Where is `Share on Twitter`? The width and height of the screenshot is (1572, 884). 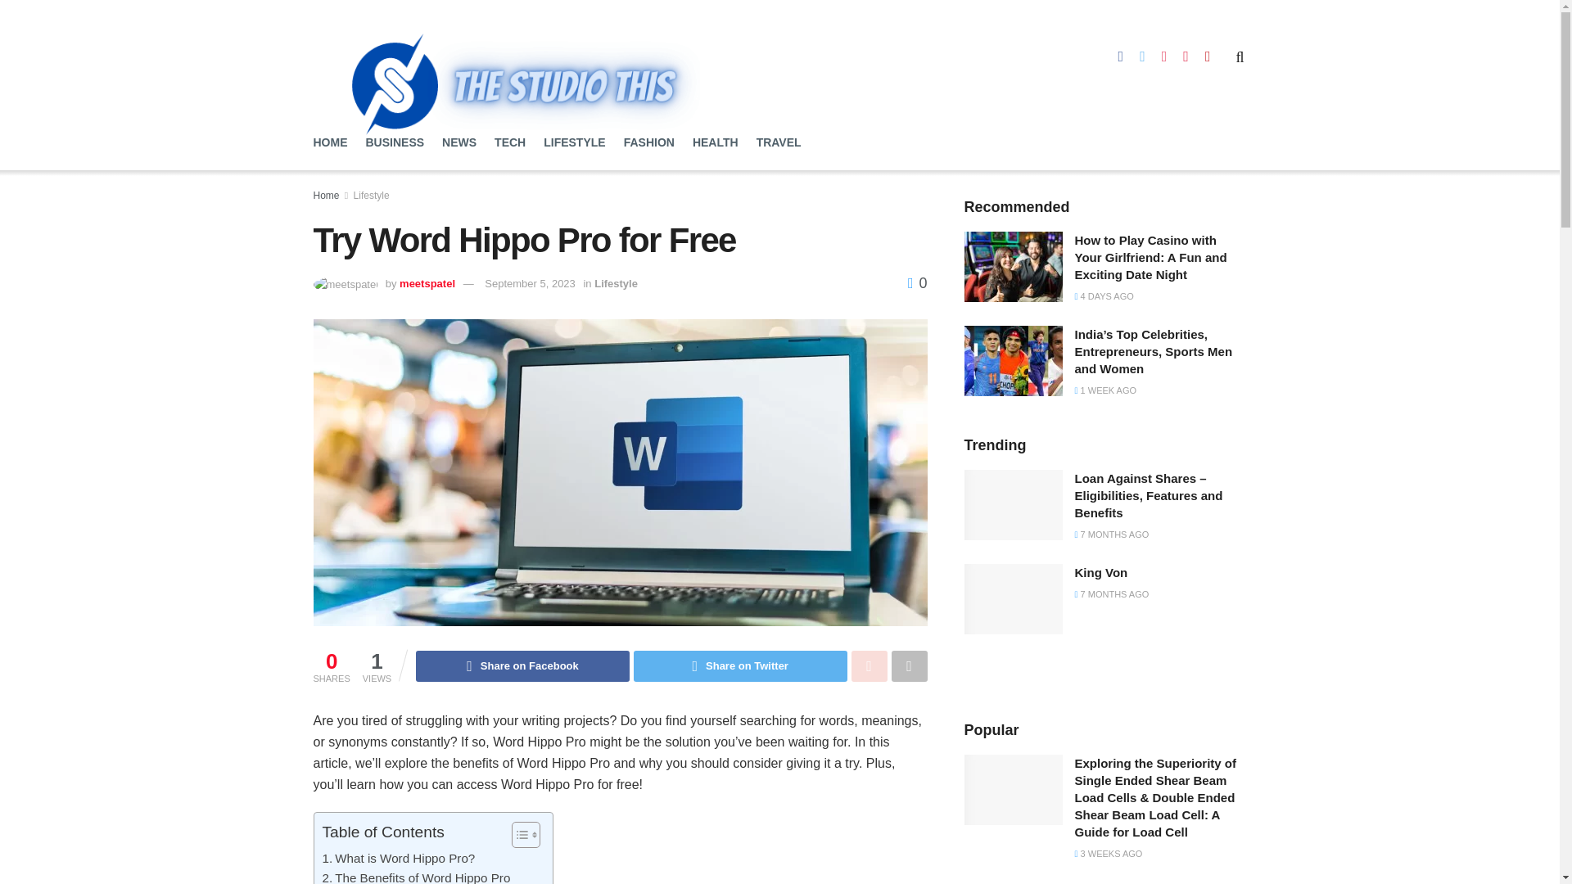 Share on Twitter is located at coordinates (740, 665).